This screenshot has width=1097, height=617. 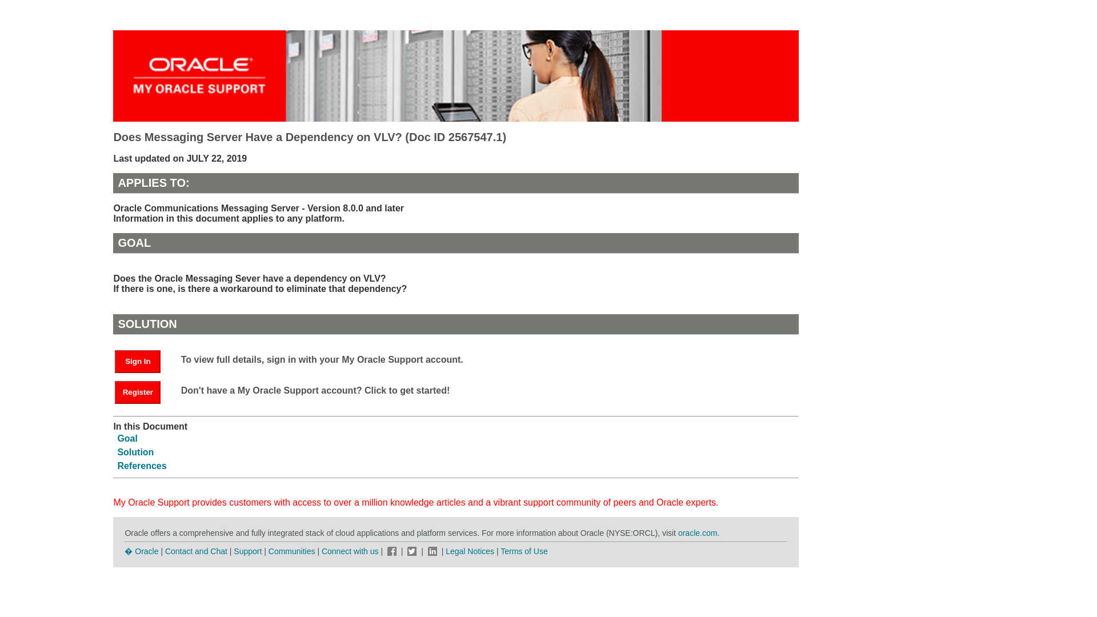 I want to click on Terms of Use, so click(x=523, y=551).